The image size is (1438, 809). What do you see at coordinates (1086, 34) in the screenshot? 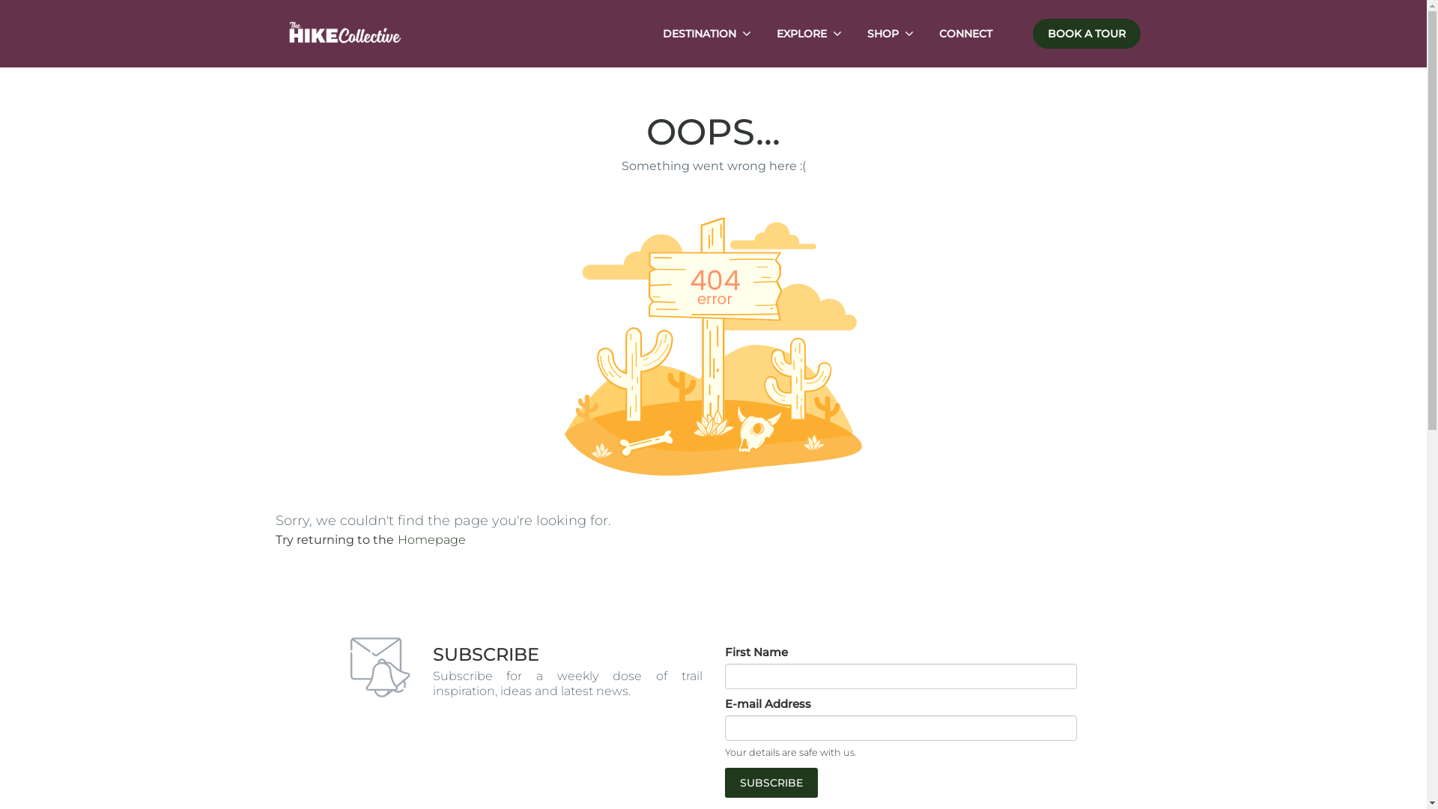
I see `BOOK A TOUR` at bounding box center [1086, 34].